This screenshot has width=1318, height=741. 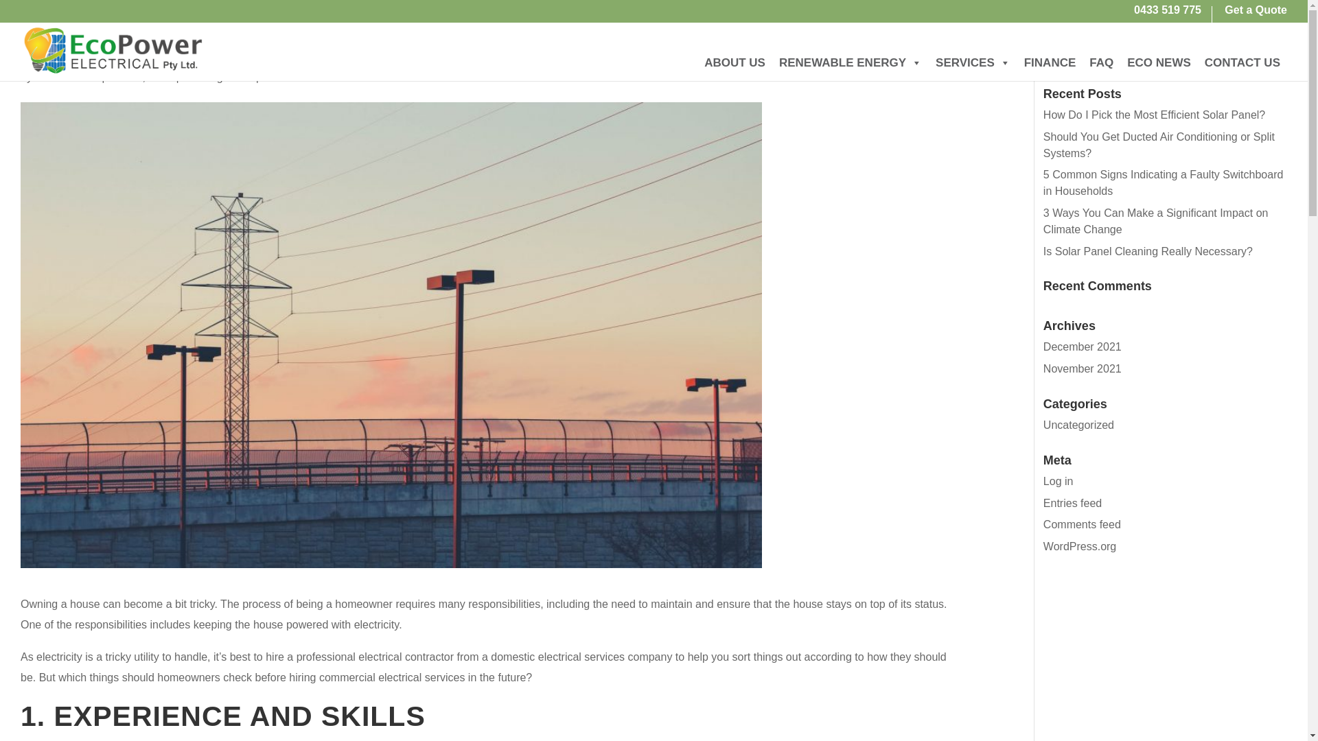 What do you see at coordinates (735, 62) in the screenshot?
I see `ABOUT US` at bounding box center [735, 62].